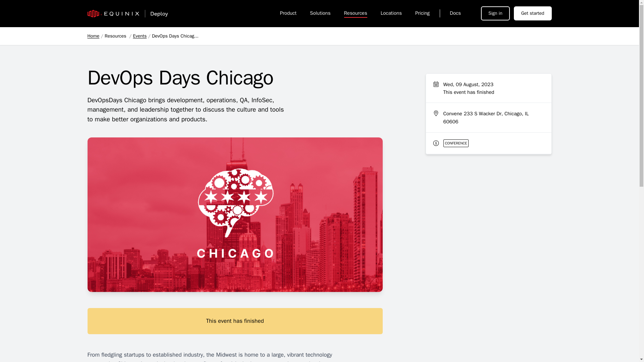  I want to click on Locations, so click(391, 13).